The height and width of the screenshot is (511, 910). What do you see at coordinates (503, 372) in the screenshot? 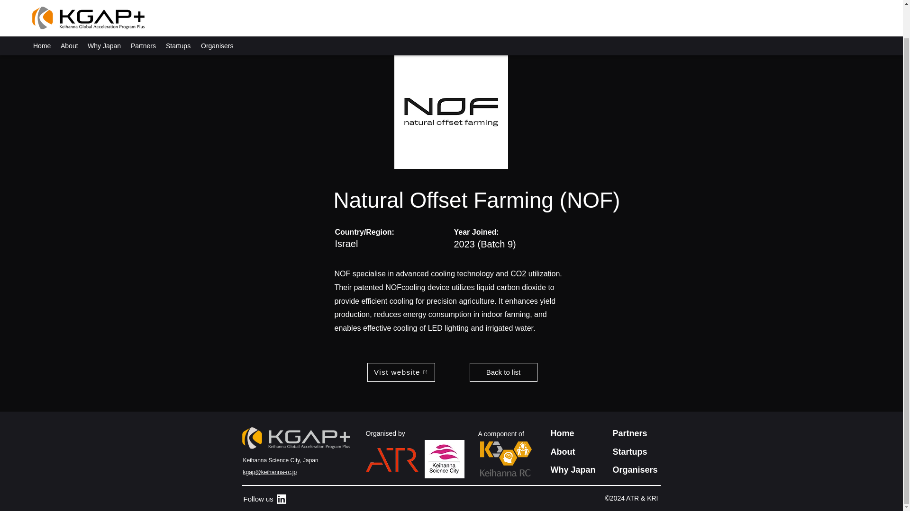
I see `Back to list` at bounding box center [503, 372].